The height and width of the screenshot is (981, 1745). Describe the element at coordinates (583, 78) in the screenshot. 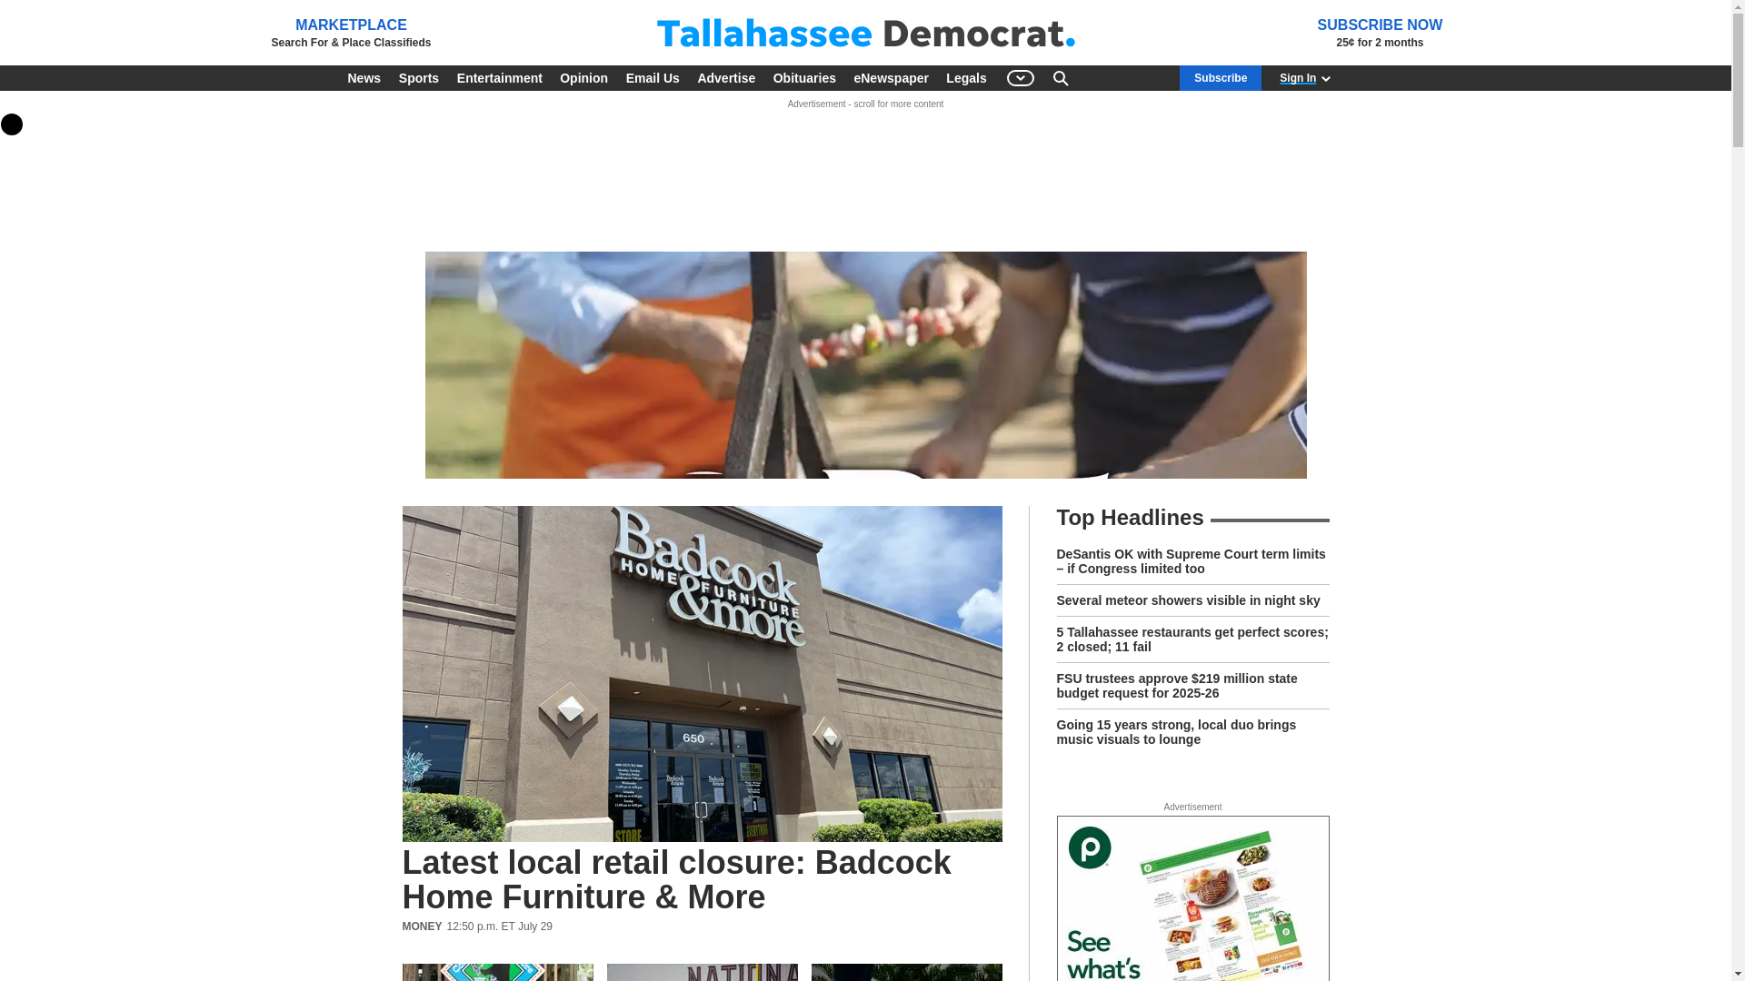

I see `Opinion` at that location.